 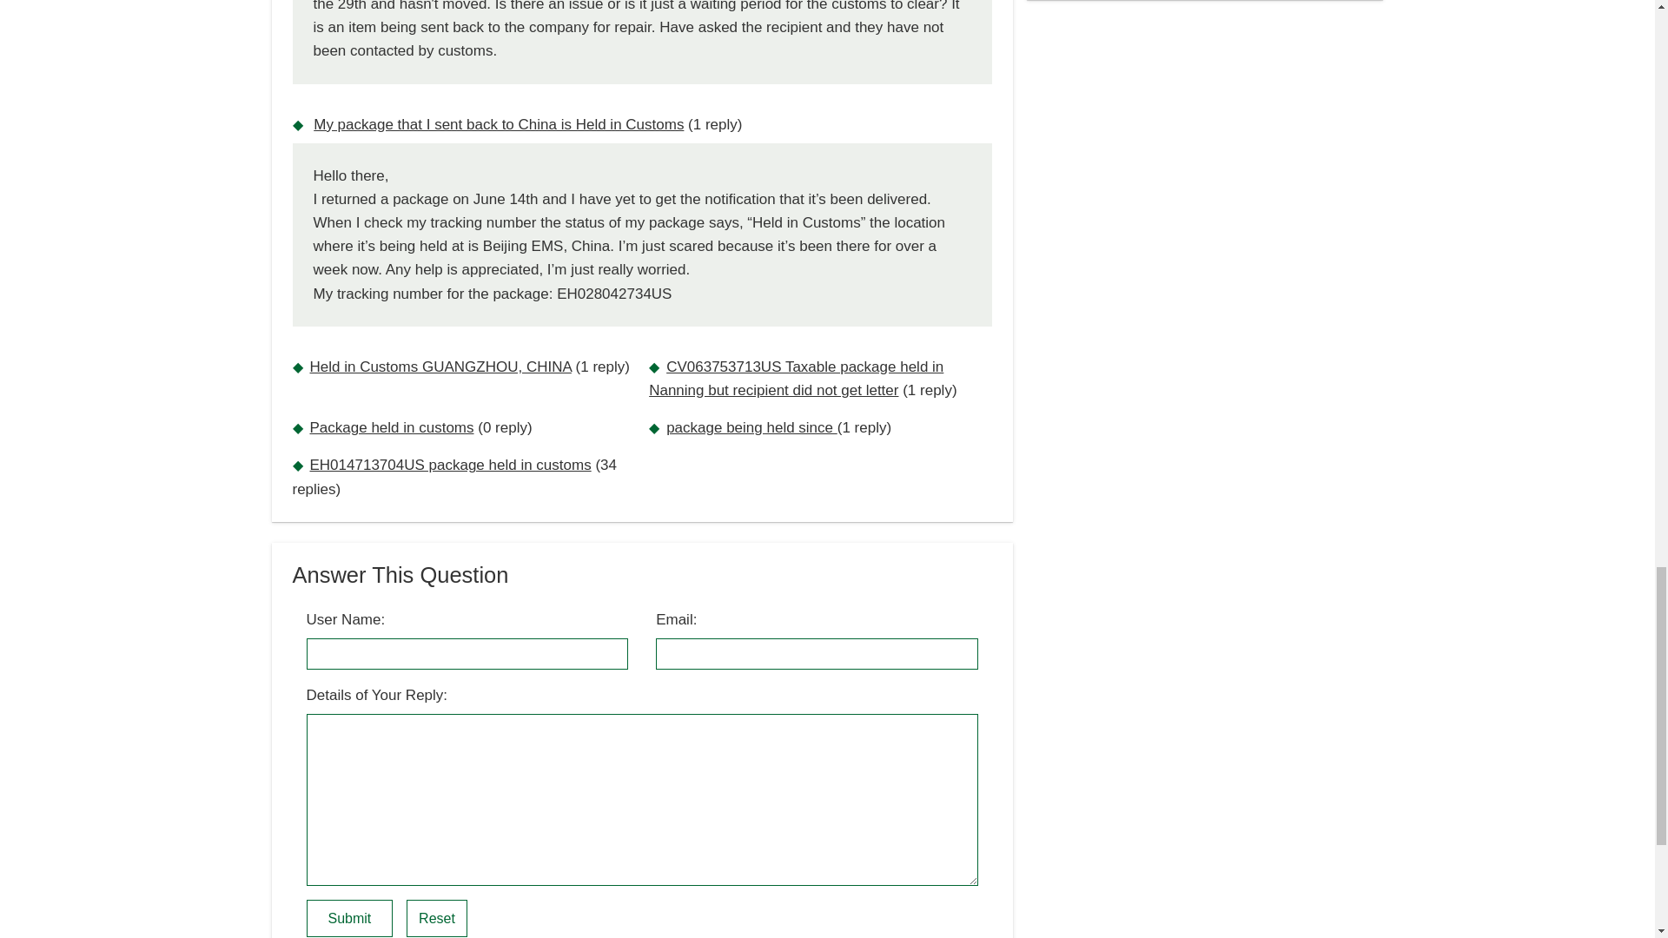 I want to click on EH014713704US package held in customs, so click(x=449, y=465).